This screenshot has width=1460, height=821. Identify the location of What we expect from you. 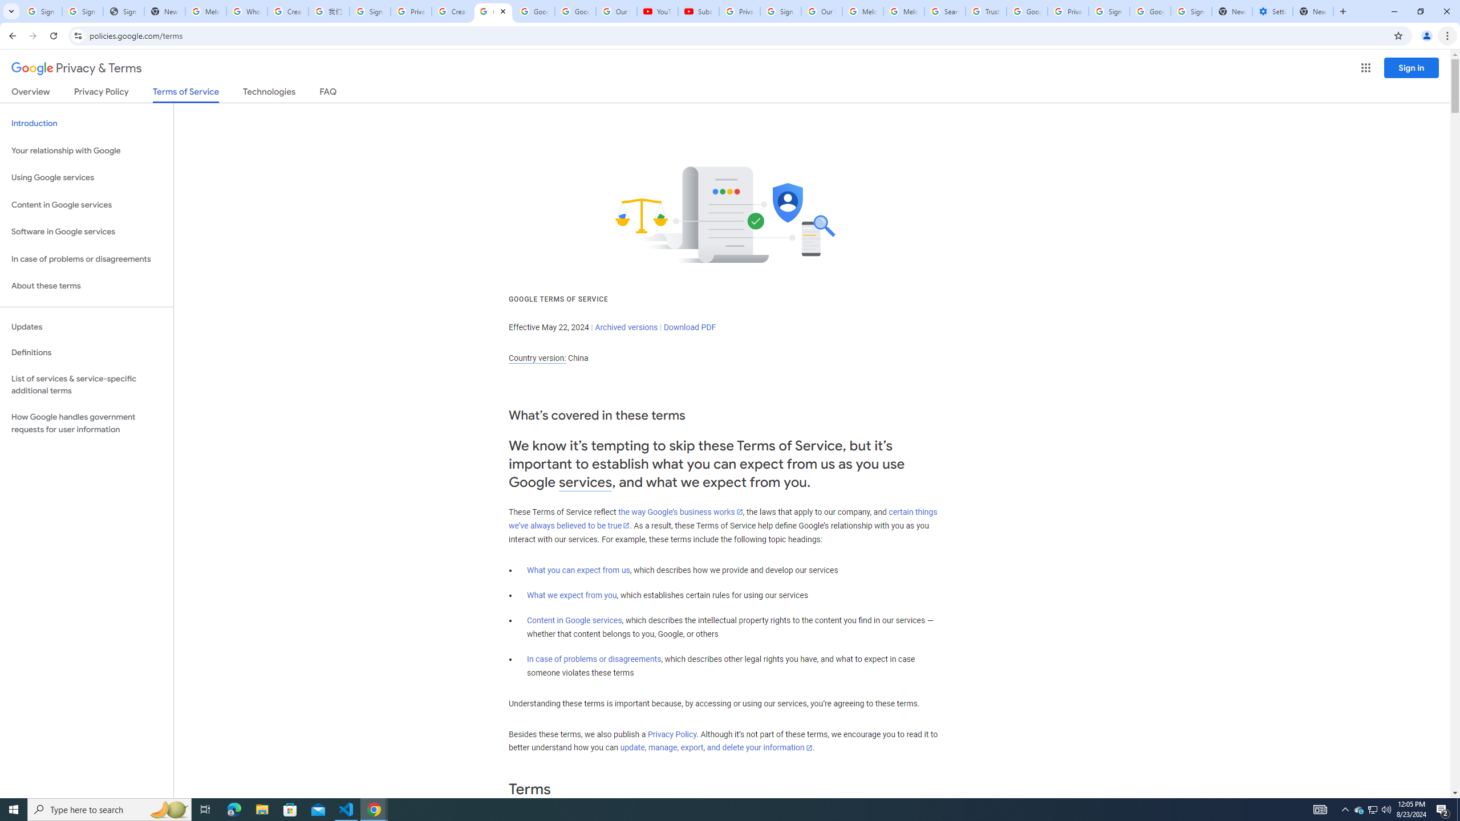
(572, 595).